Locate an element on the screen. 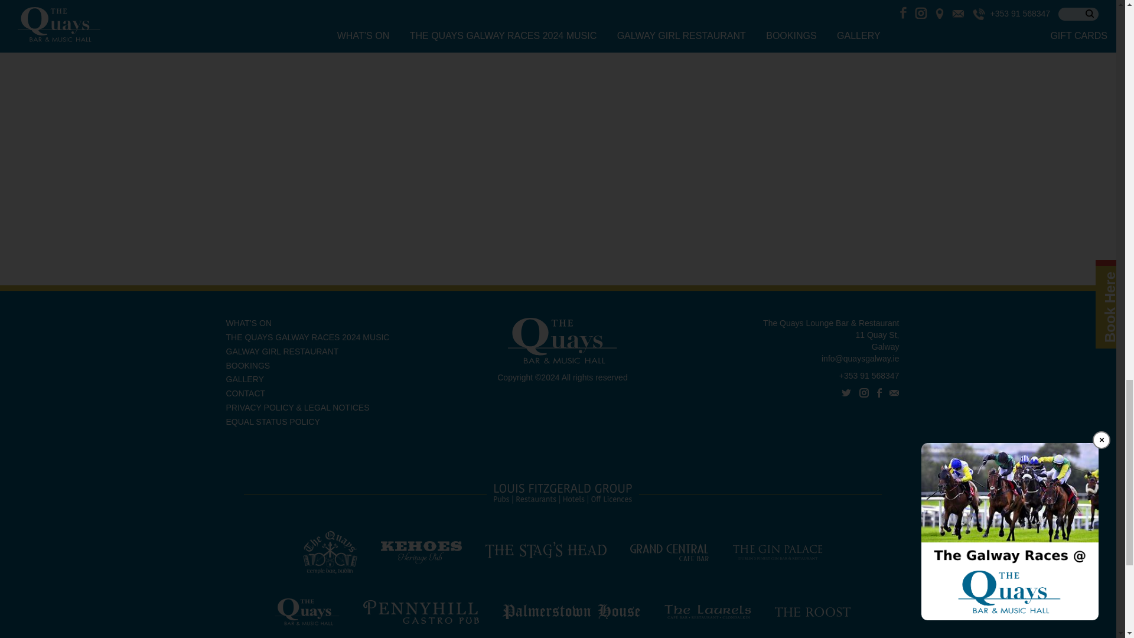 The height and width of the screenshot is (638, 1134). The Gin Palace, Middle Abbey Street is located at coordinates (777, 551).